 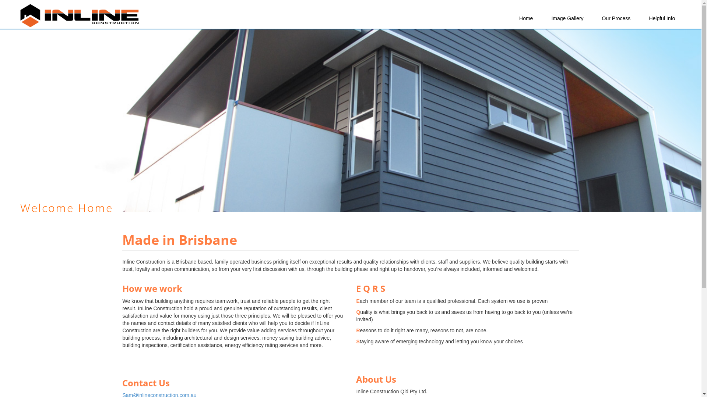 What do you see at coordinates (567, 18) in the screenshot?
I see `Image Gallery` at bounding box center [567, 18].